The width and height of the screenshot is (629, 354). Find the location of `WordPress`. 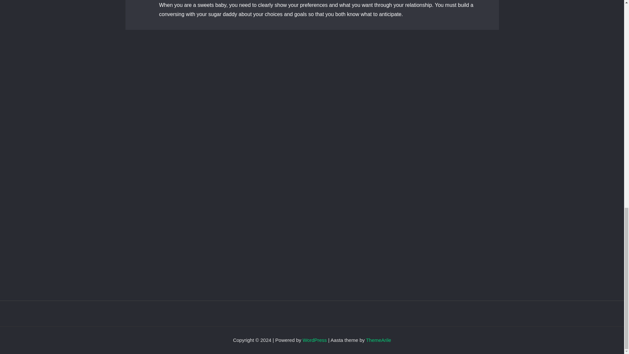

WordPress is located at coordinates (314, 340).